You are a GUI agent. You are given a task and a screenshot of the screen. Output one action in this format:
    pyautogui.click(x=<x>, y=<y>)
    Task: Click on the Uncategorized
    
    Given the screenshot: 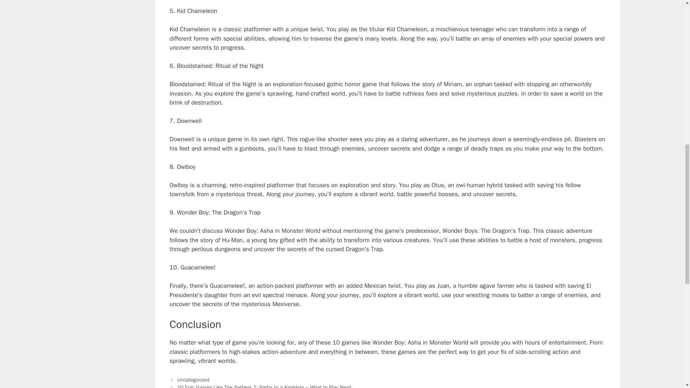 What is the action you would take?
    pyautogui.click(x=193, y=379)
    